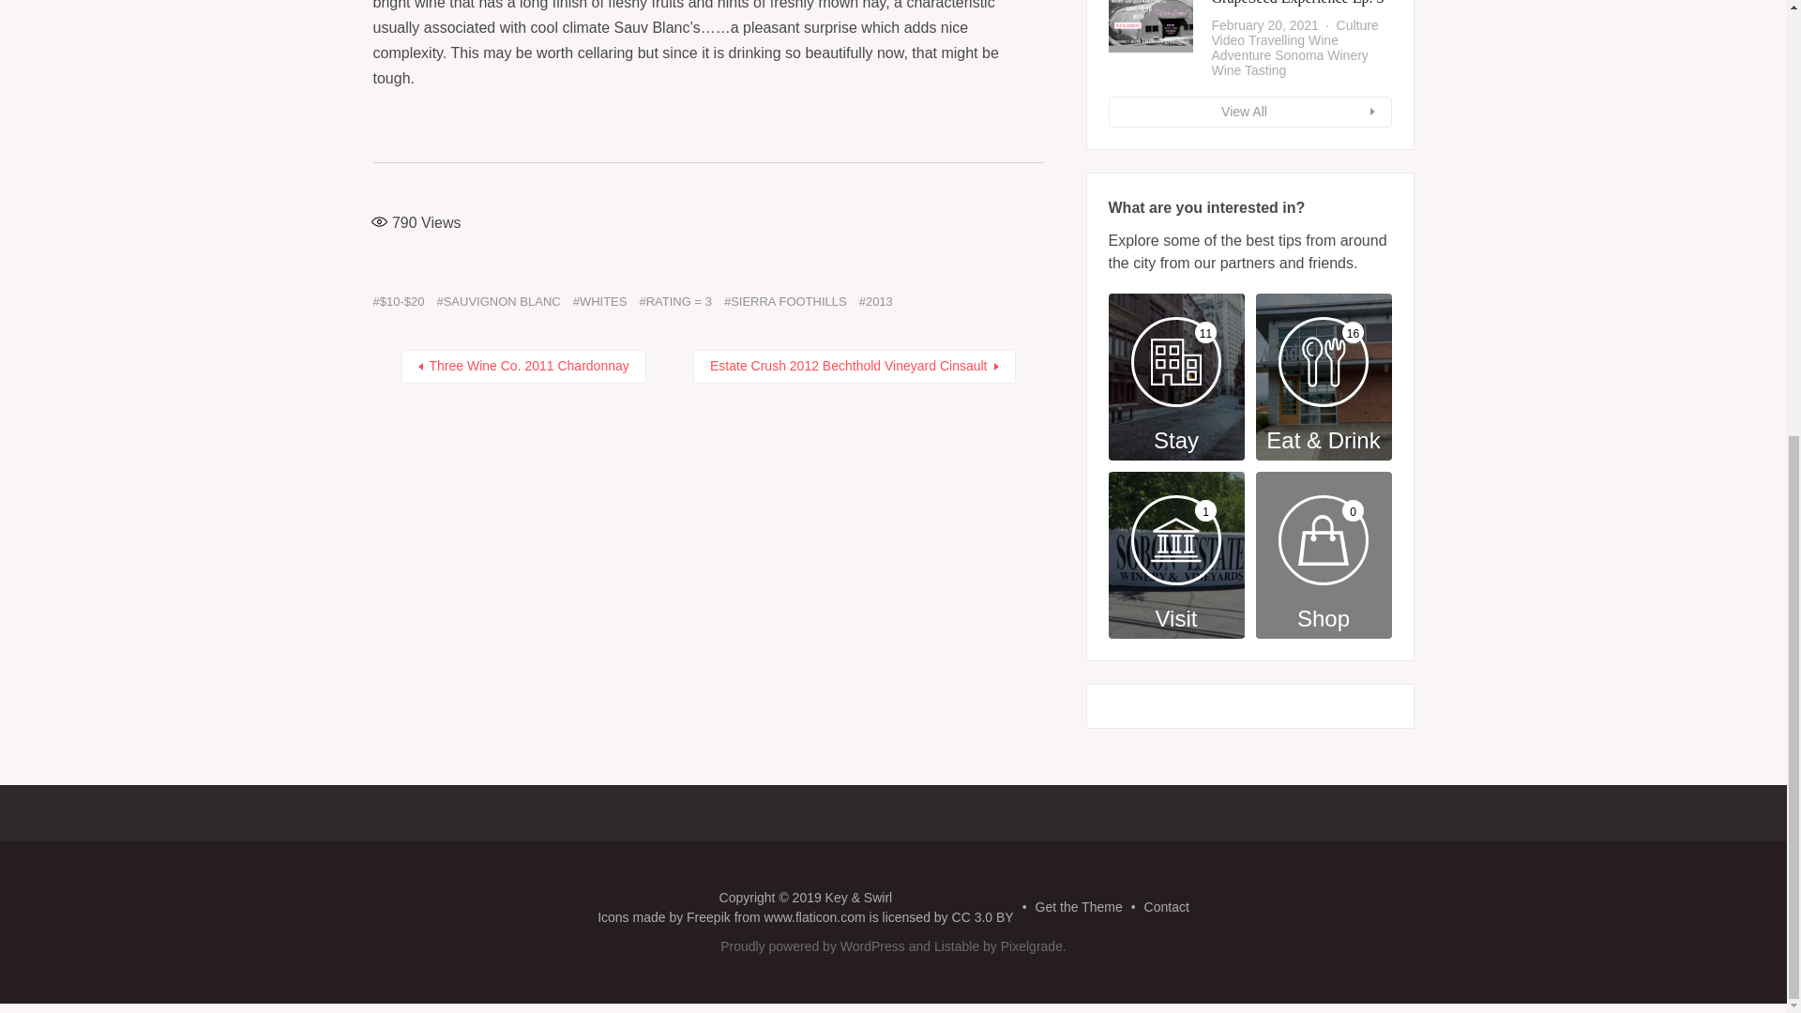 The image size is (1801, 1013). I want to click on SIERRA FOOTHILLS, so click(784, 302).